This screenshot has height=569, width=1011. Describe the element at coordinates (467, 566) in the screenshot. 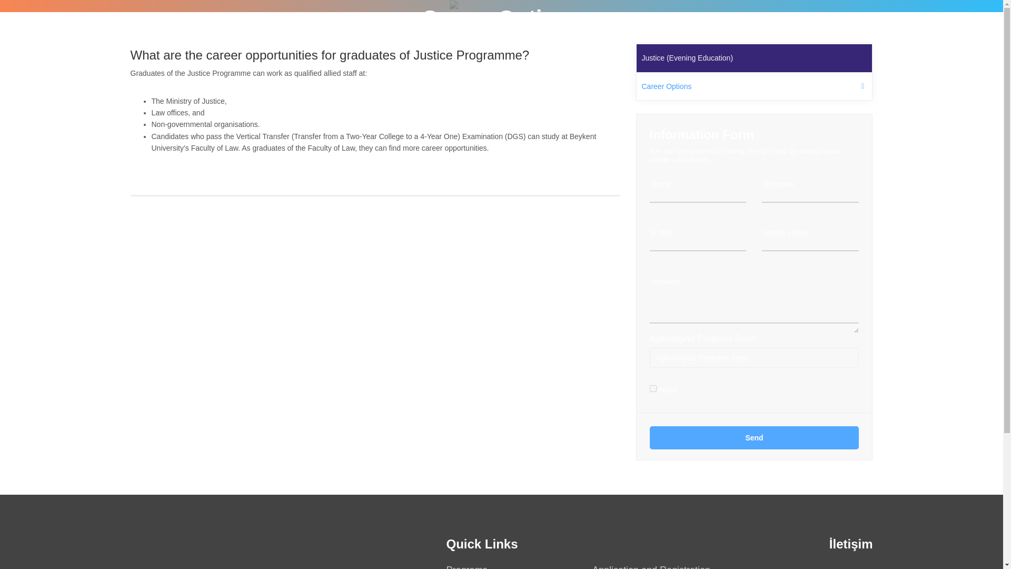

I see `Programs` at that location.